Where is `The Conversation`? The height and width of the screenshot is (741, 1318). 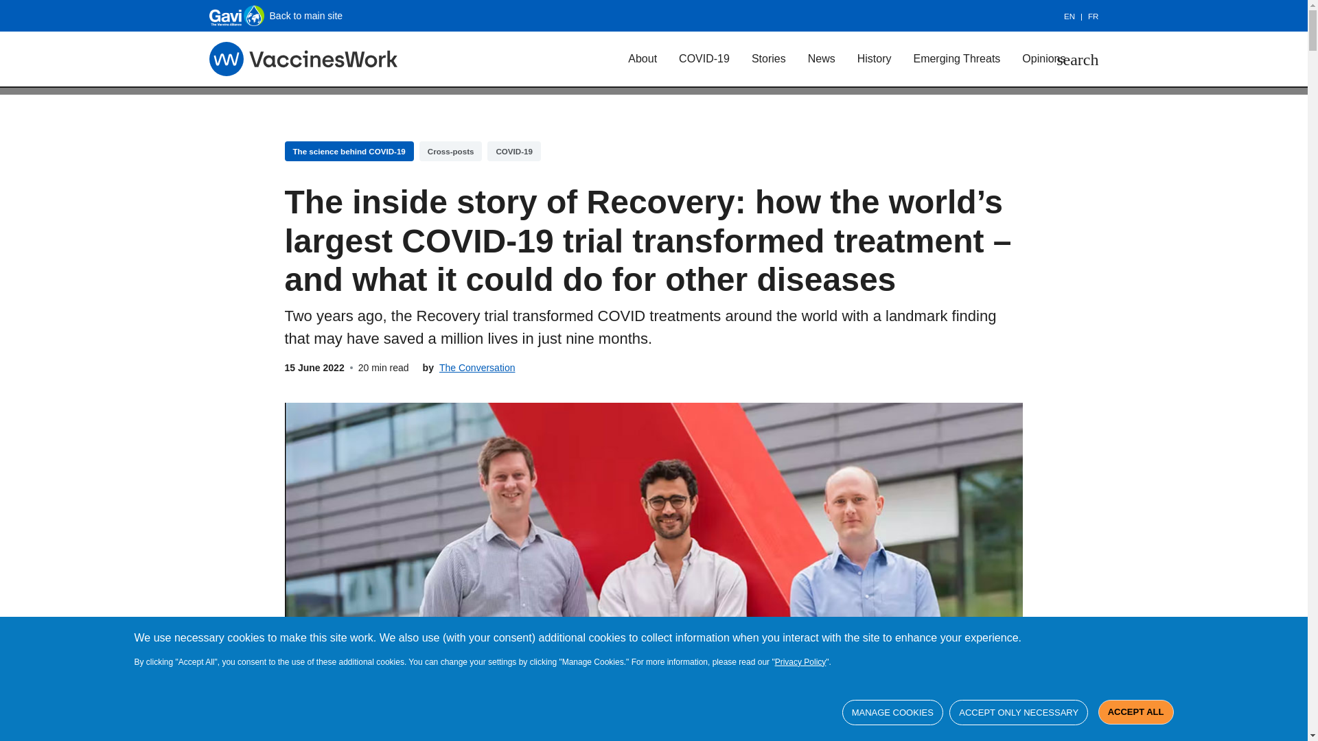 The Conversation is located at coordinates (476, 368).